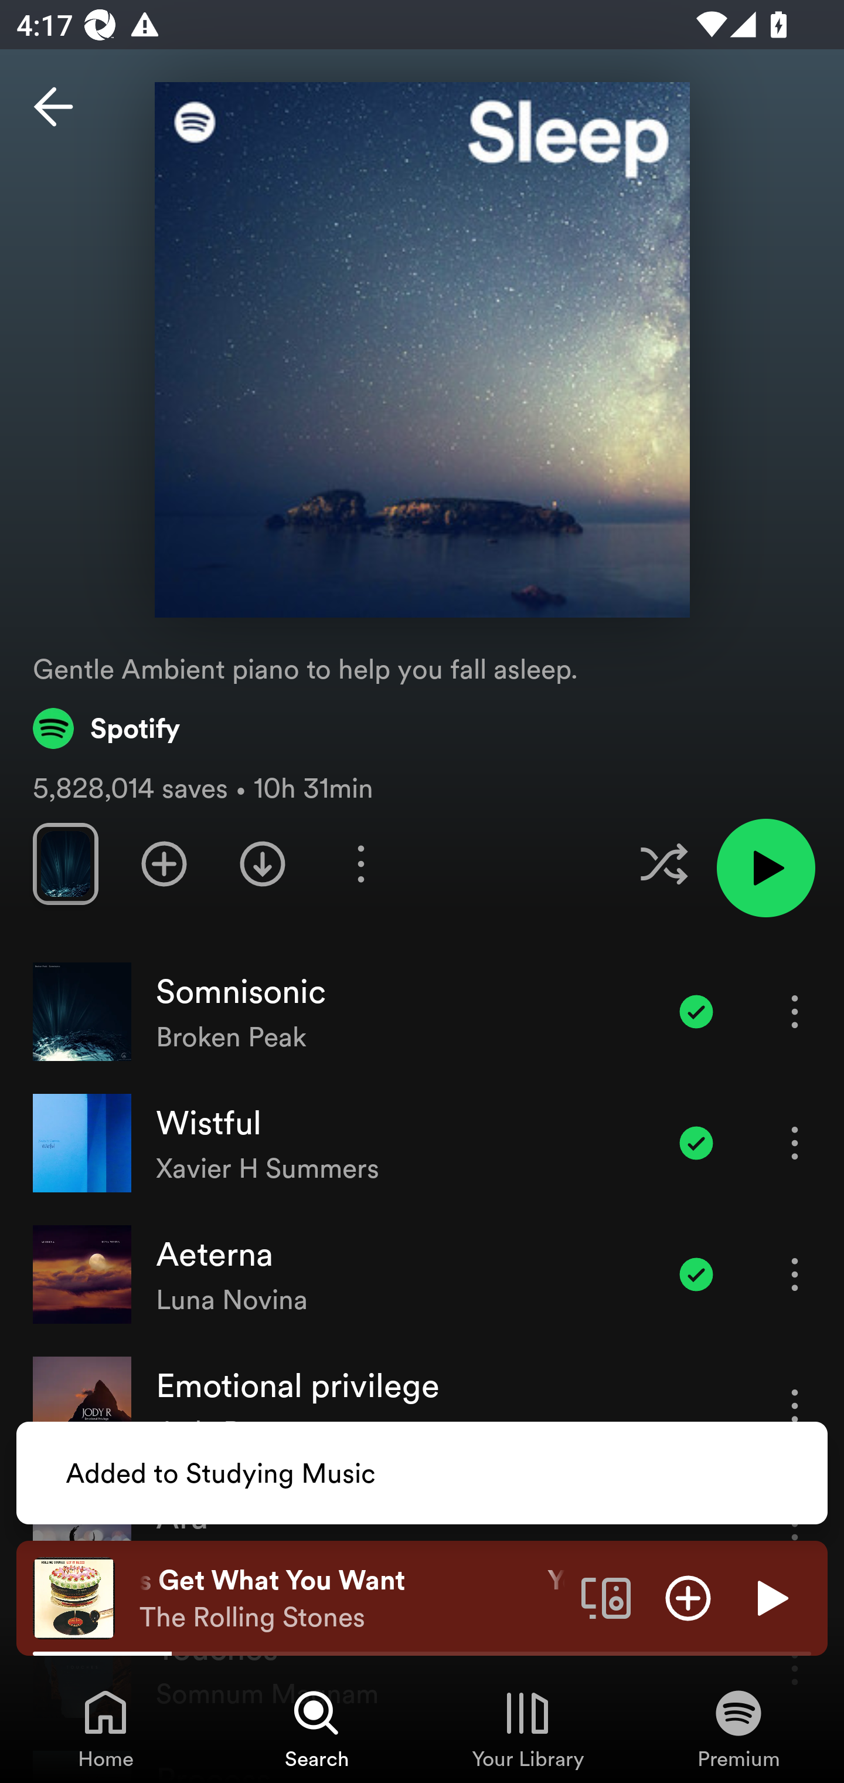 This screenshot has height=1783, width=844. I want to click on Spotify, so click(107, 728).